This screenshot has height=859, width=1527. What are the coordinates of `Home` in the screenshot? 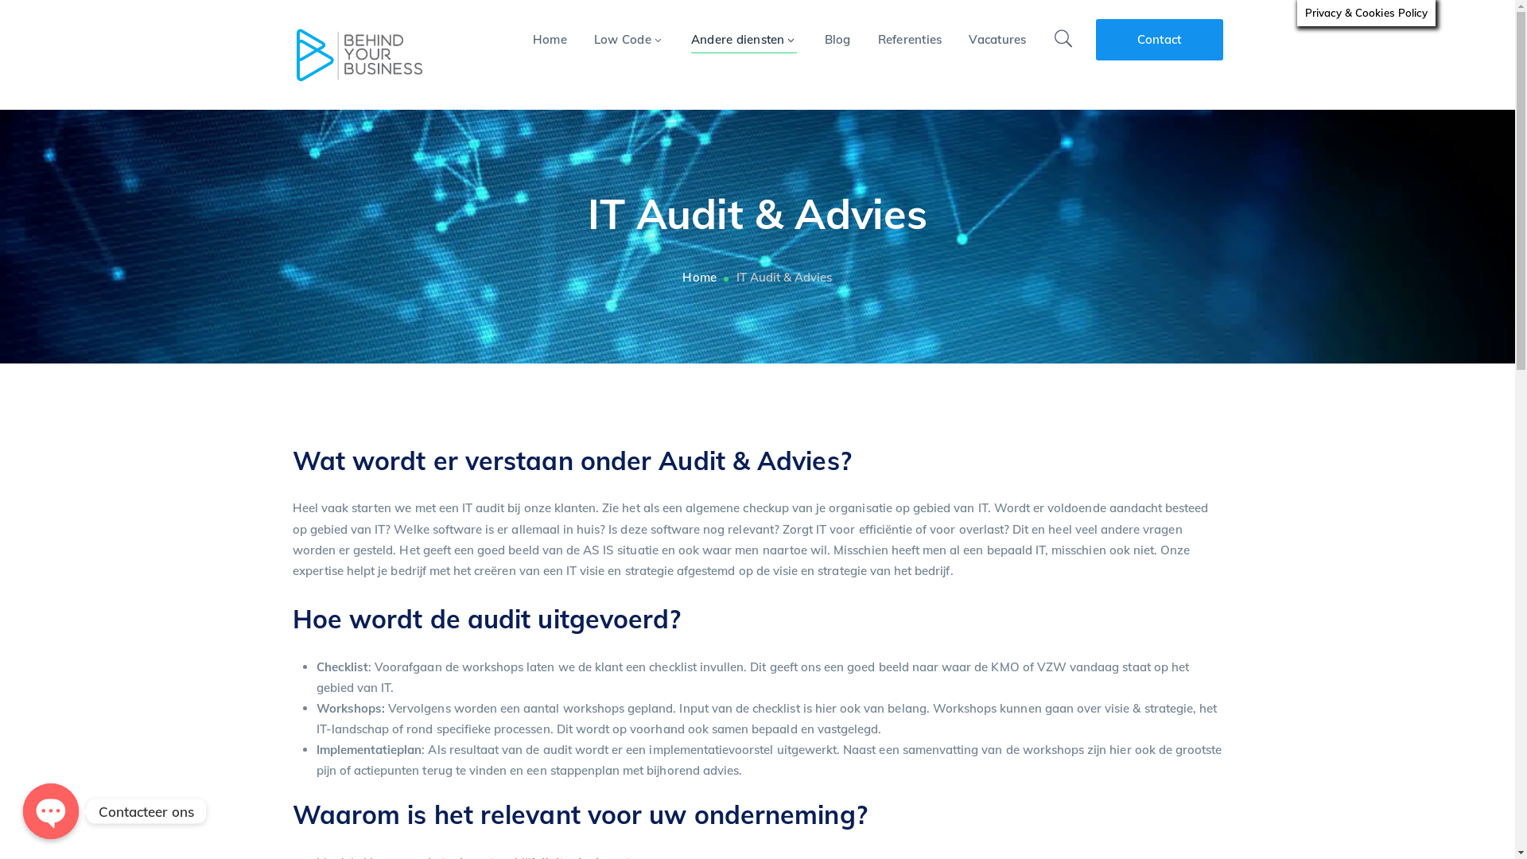 It's located at (550, 40).